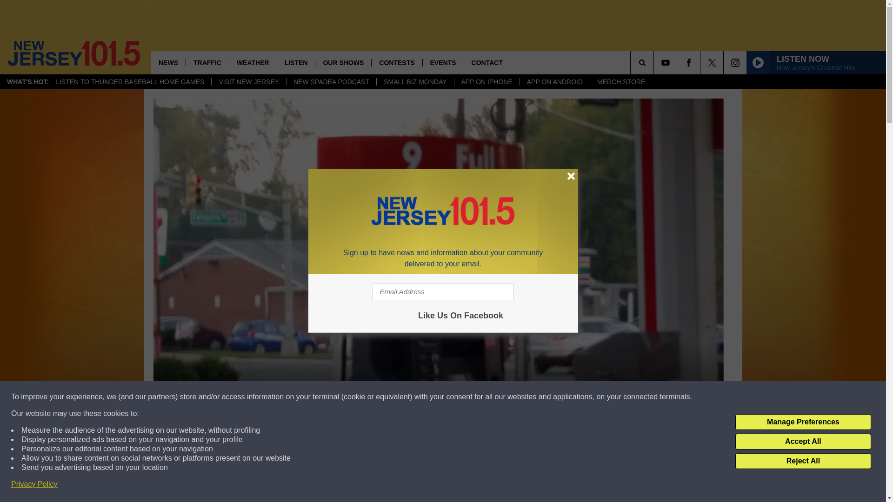  What do you see at coordinates (559, 485) in the screenshot?
I see `Share on Twitter` at bounding box center [559, 485].